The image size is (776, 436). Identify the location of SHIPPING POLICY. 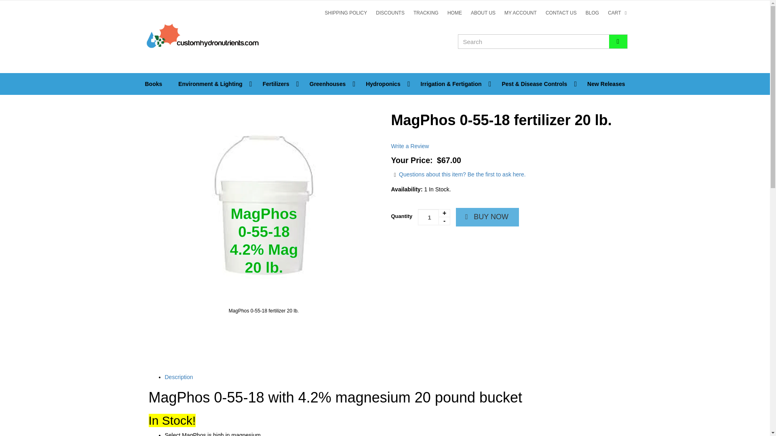
(346, 13).